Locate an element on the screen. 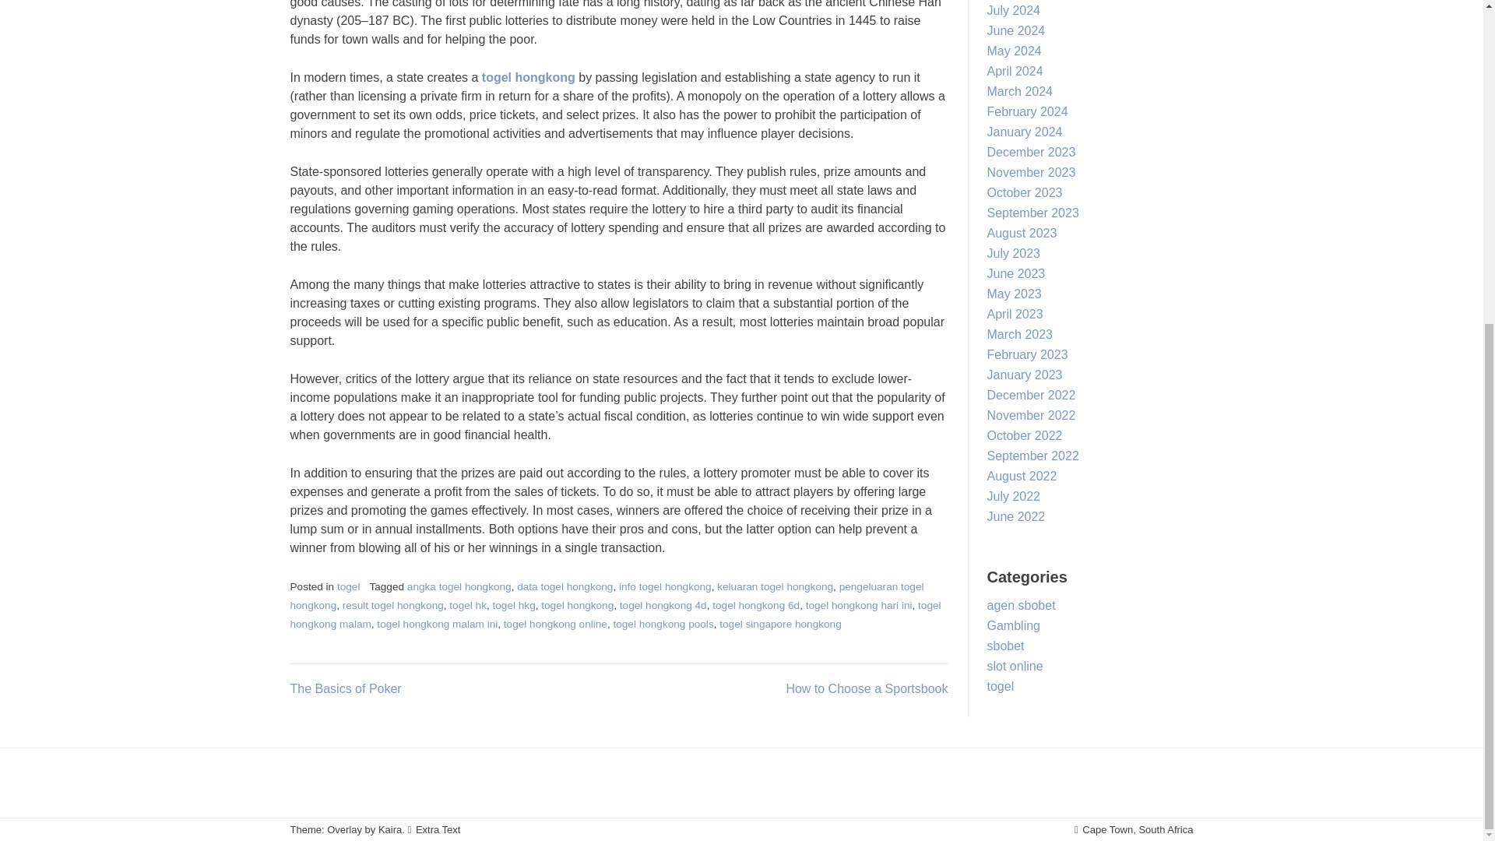 Image resolution: width=1495 pixels, height=841 pixels. togel hongkong online is located at coordinates (555, 623).